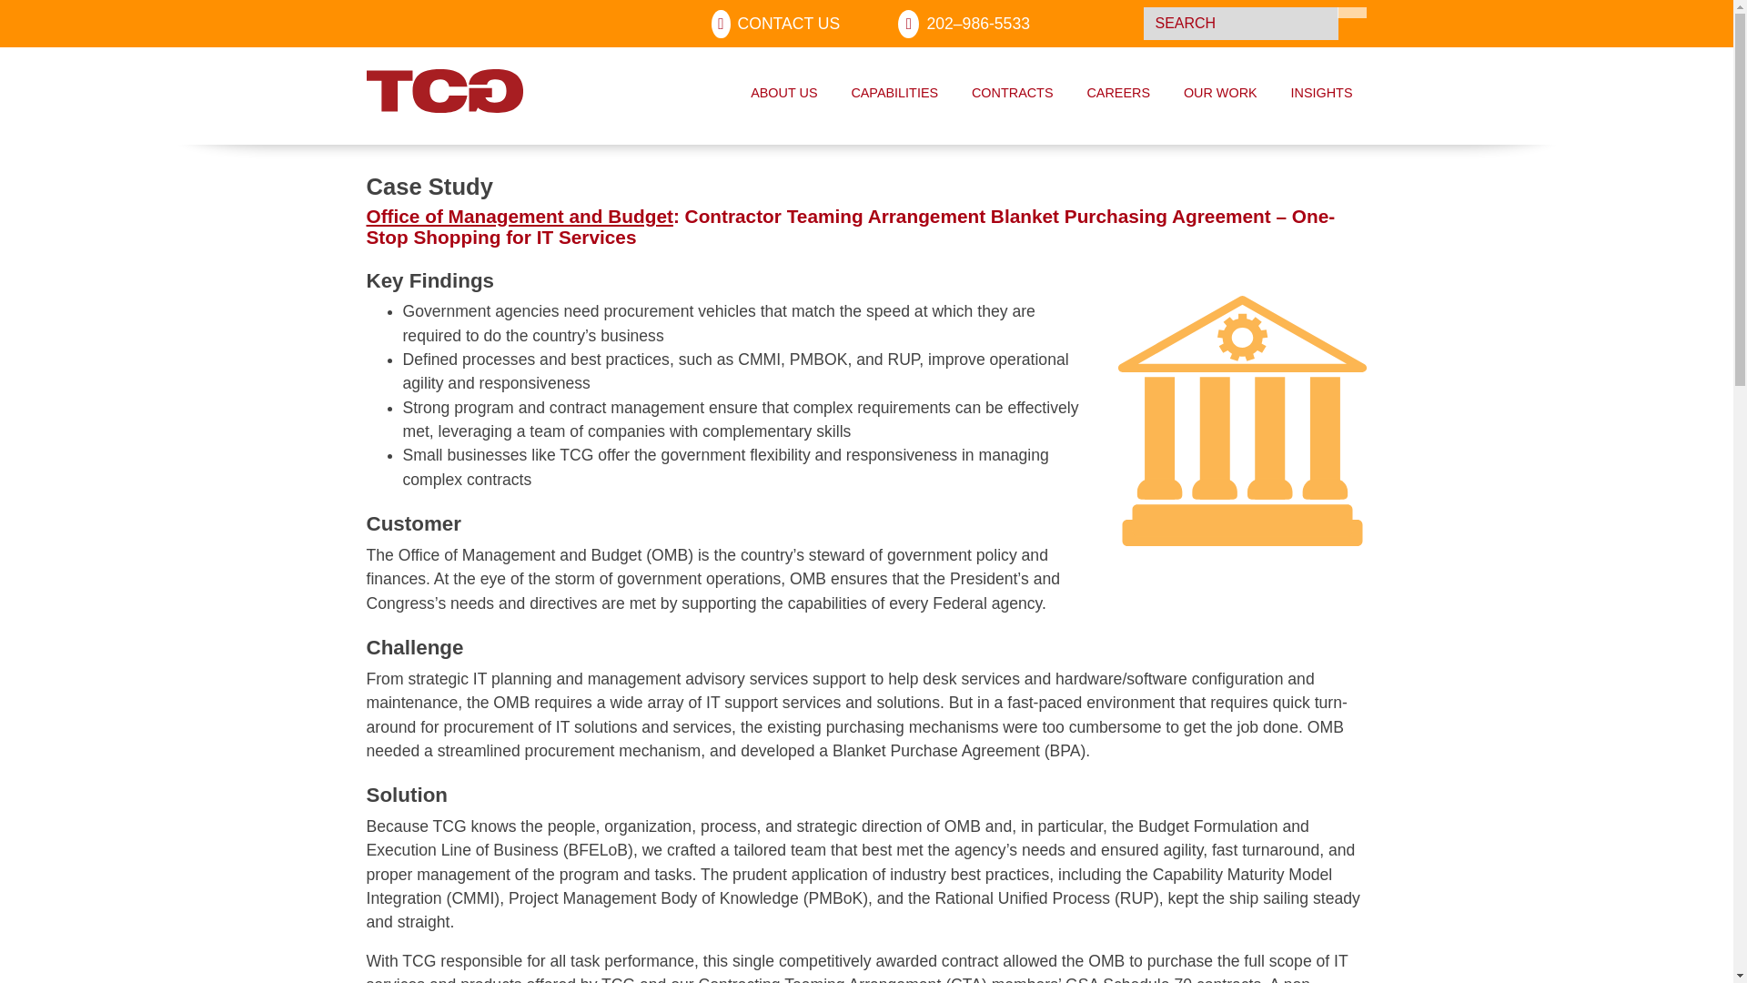  Describe the element at coordinates (775, 24) in the screenshot. I see `CONTACT US` at that location.